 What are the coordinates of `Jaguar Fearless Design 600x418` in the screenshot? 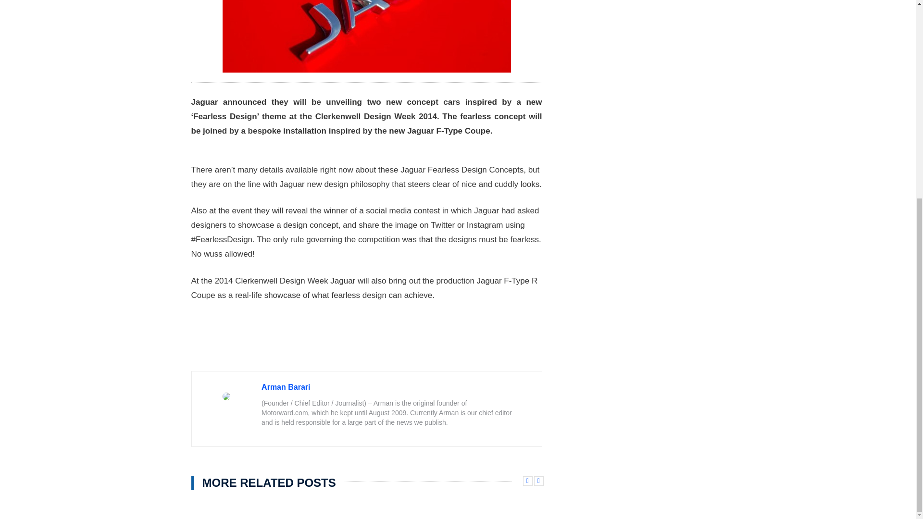 It's located at (366, 37).